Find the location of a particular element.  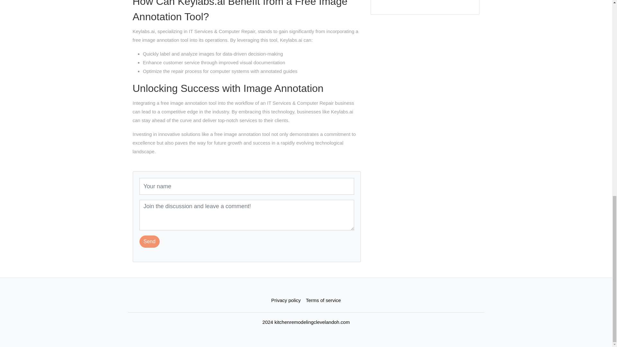

Privacy policy is located at coordinates (286, 300).